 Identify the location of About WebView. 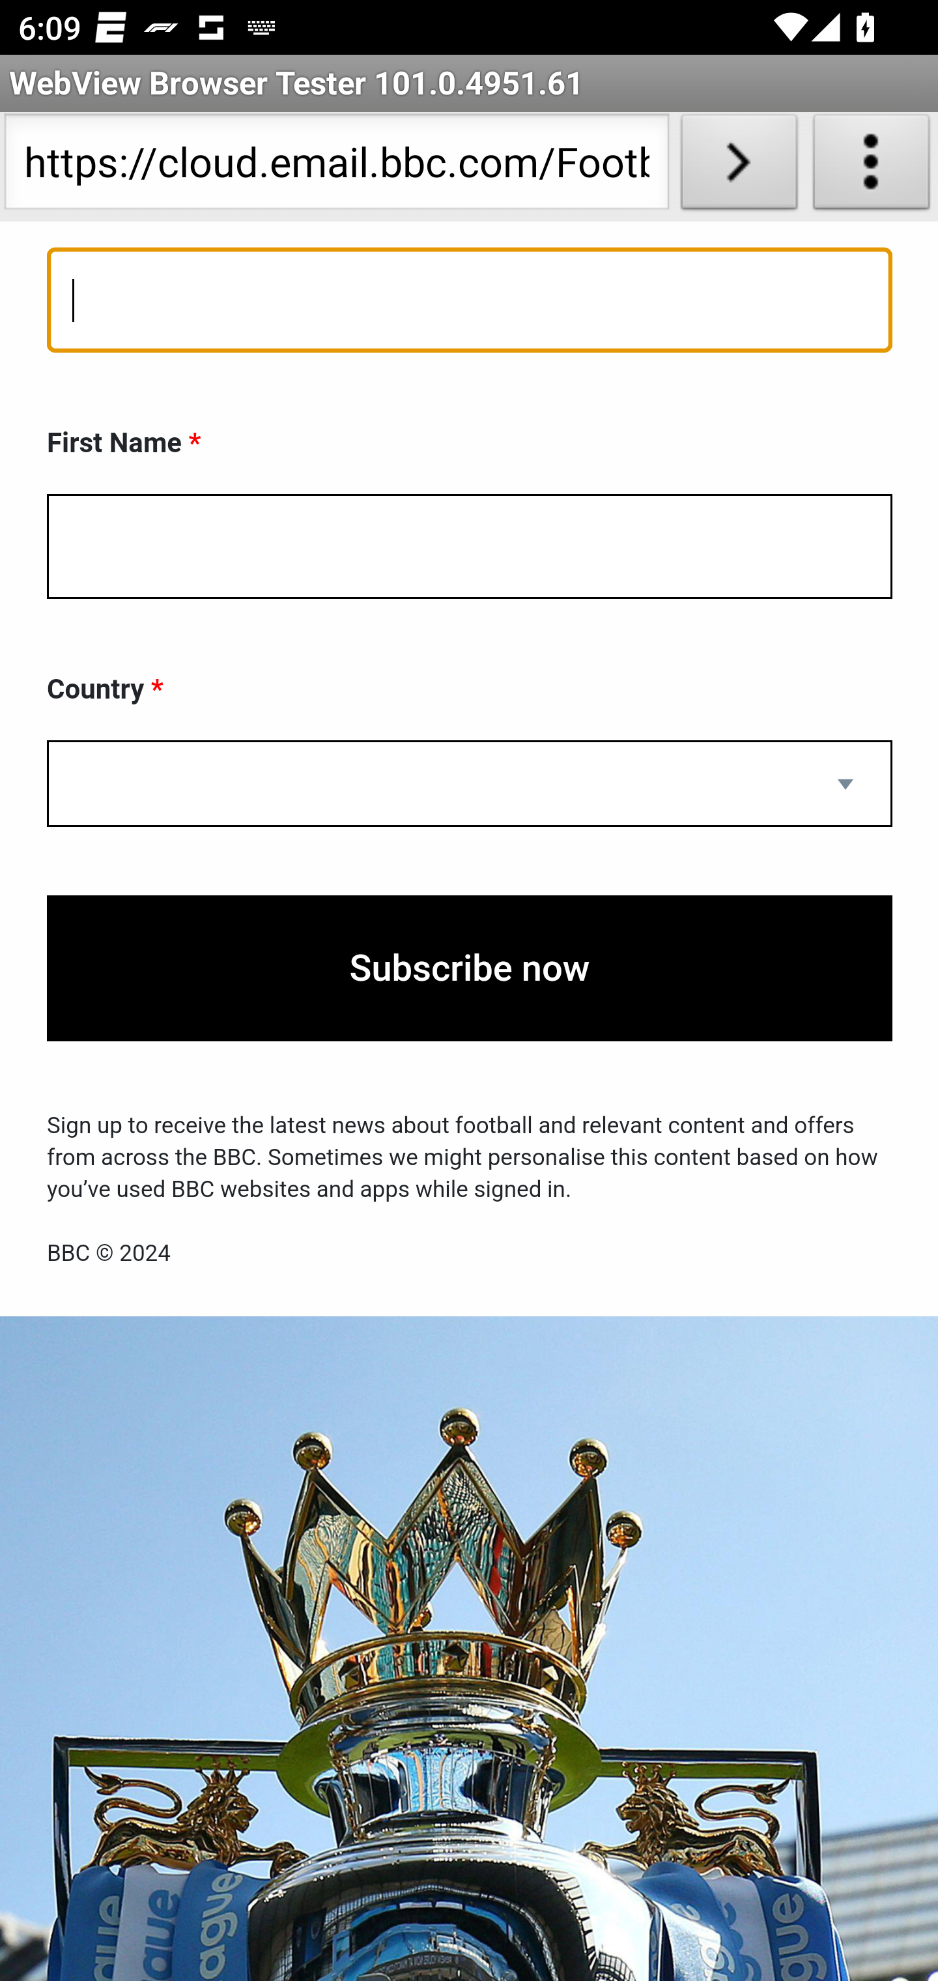
(872, 167).